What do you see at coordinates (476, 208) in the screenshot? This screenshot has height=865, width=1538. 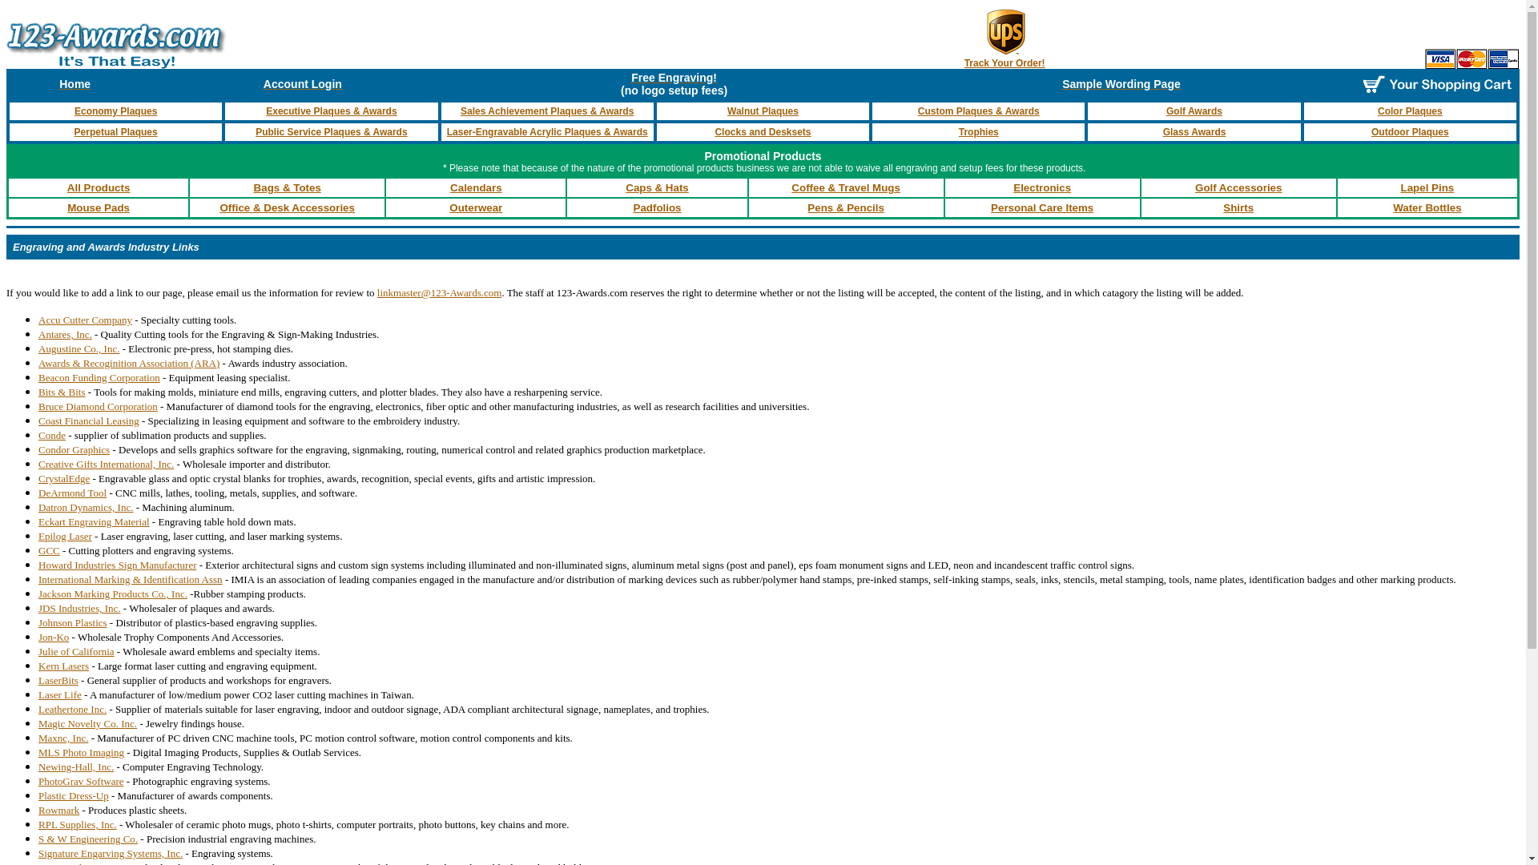 I see `Outerwear` at bounding box center [476, 208].